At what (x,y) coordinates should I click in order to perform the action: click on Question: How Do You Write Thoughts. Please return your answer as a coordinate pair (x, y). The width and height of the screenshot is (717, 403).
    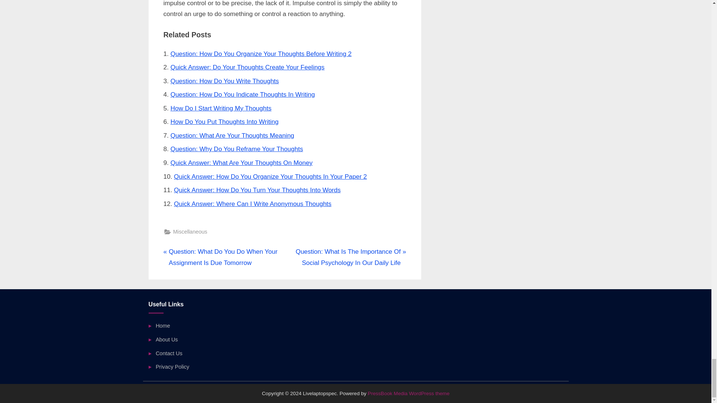
    Looking at the image, I should click on (224, 81).